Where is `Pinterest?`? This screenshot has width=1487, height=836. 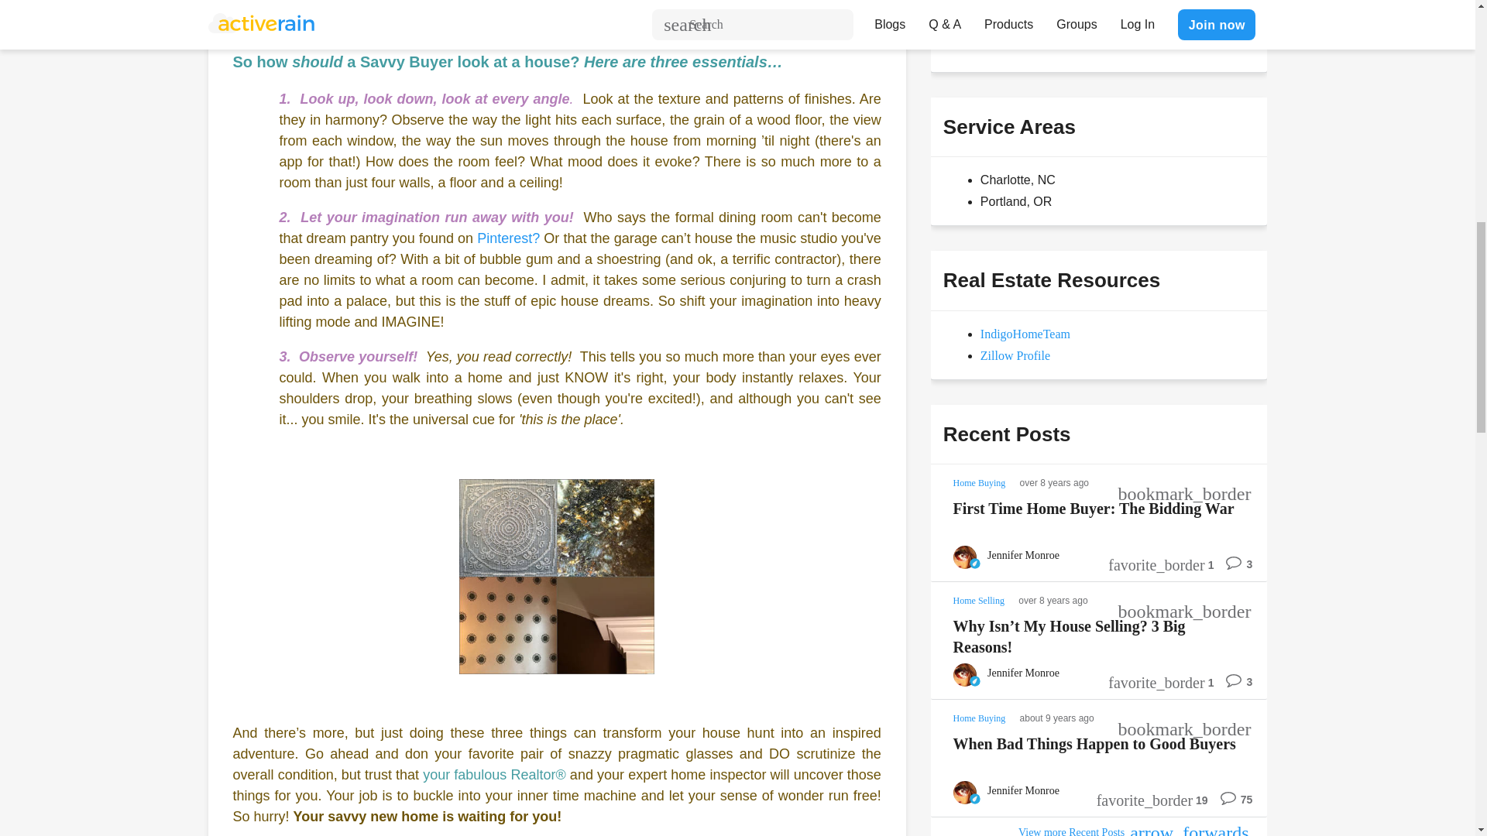
Pinterest? is located at coordinates (508, 238).